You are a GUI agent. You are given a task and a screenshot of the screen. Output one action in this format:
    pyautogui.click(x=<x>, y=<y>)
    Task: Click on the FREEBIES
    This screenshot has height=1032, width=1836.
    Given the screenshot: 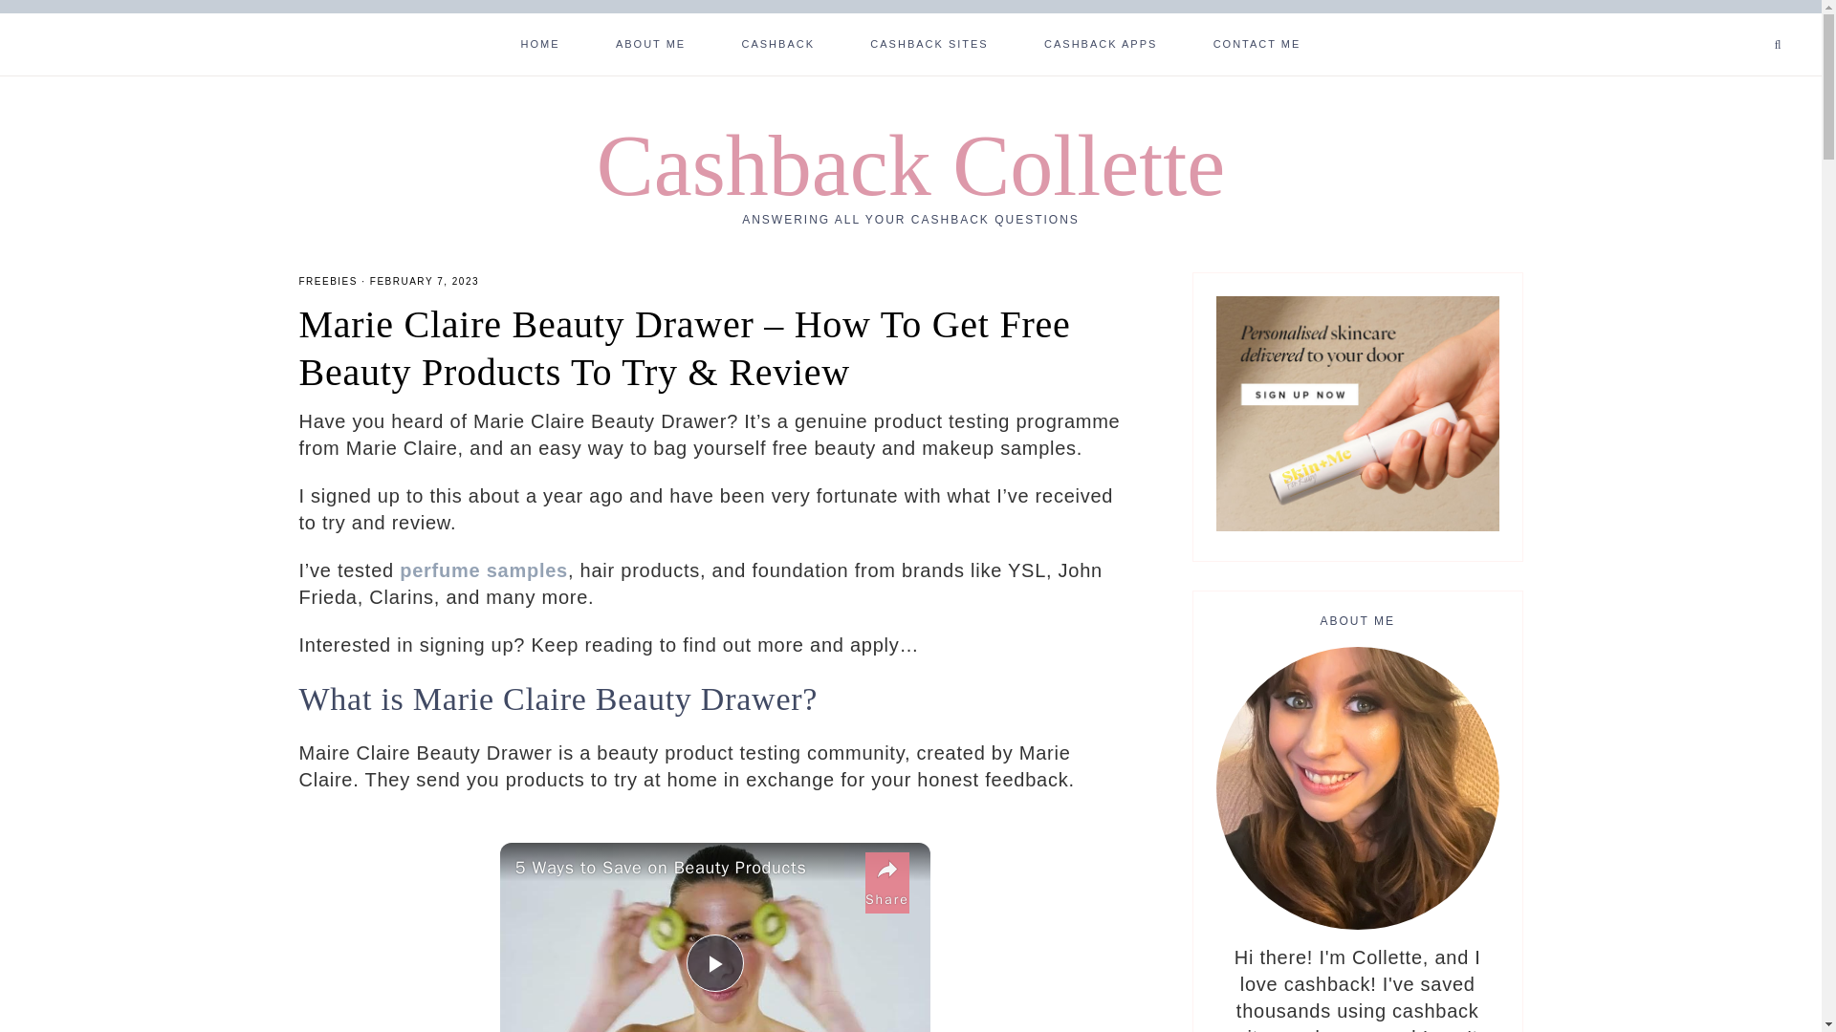 What is the action you would take?
    pyautogui.click(x=327, y=281)
    